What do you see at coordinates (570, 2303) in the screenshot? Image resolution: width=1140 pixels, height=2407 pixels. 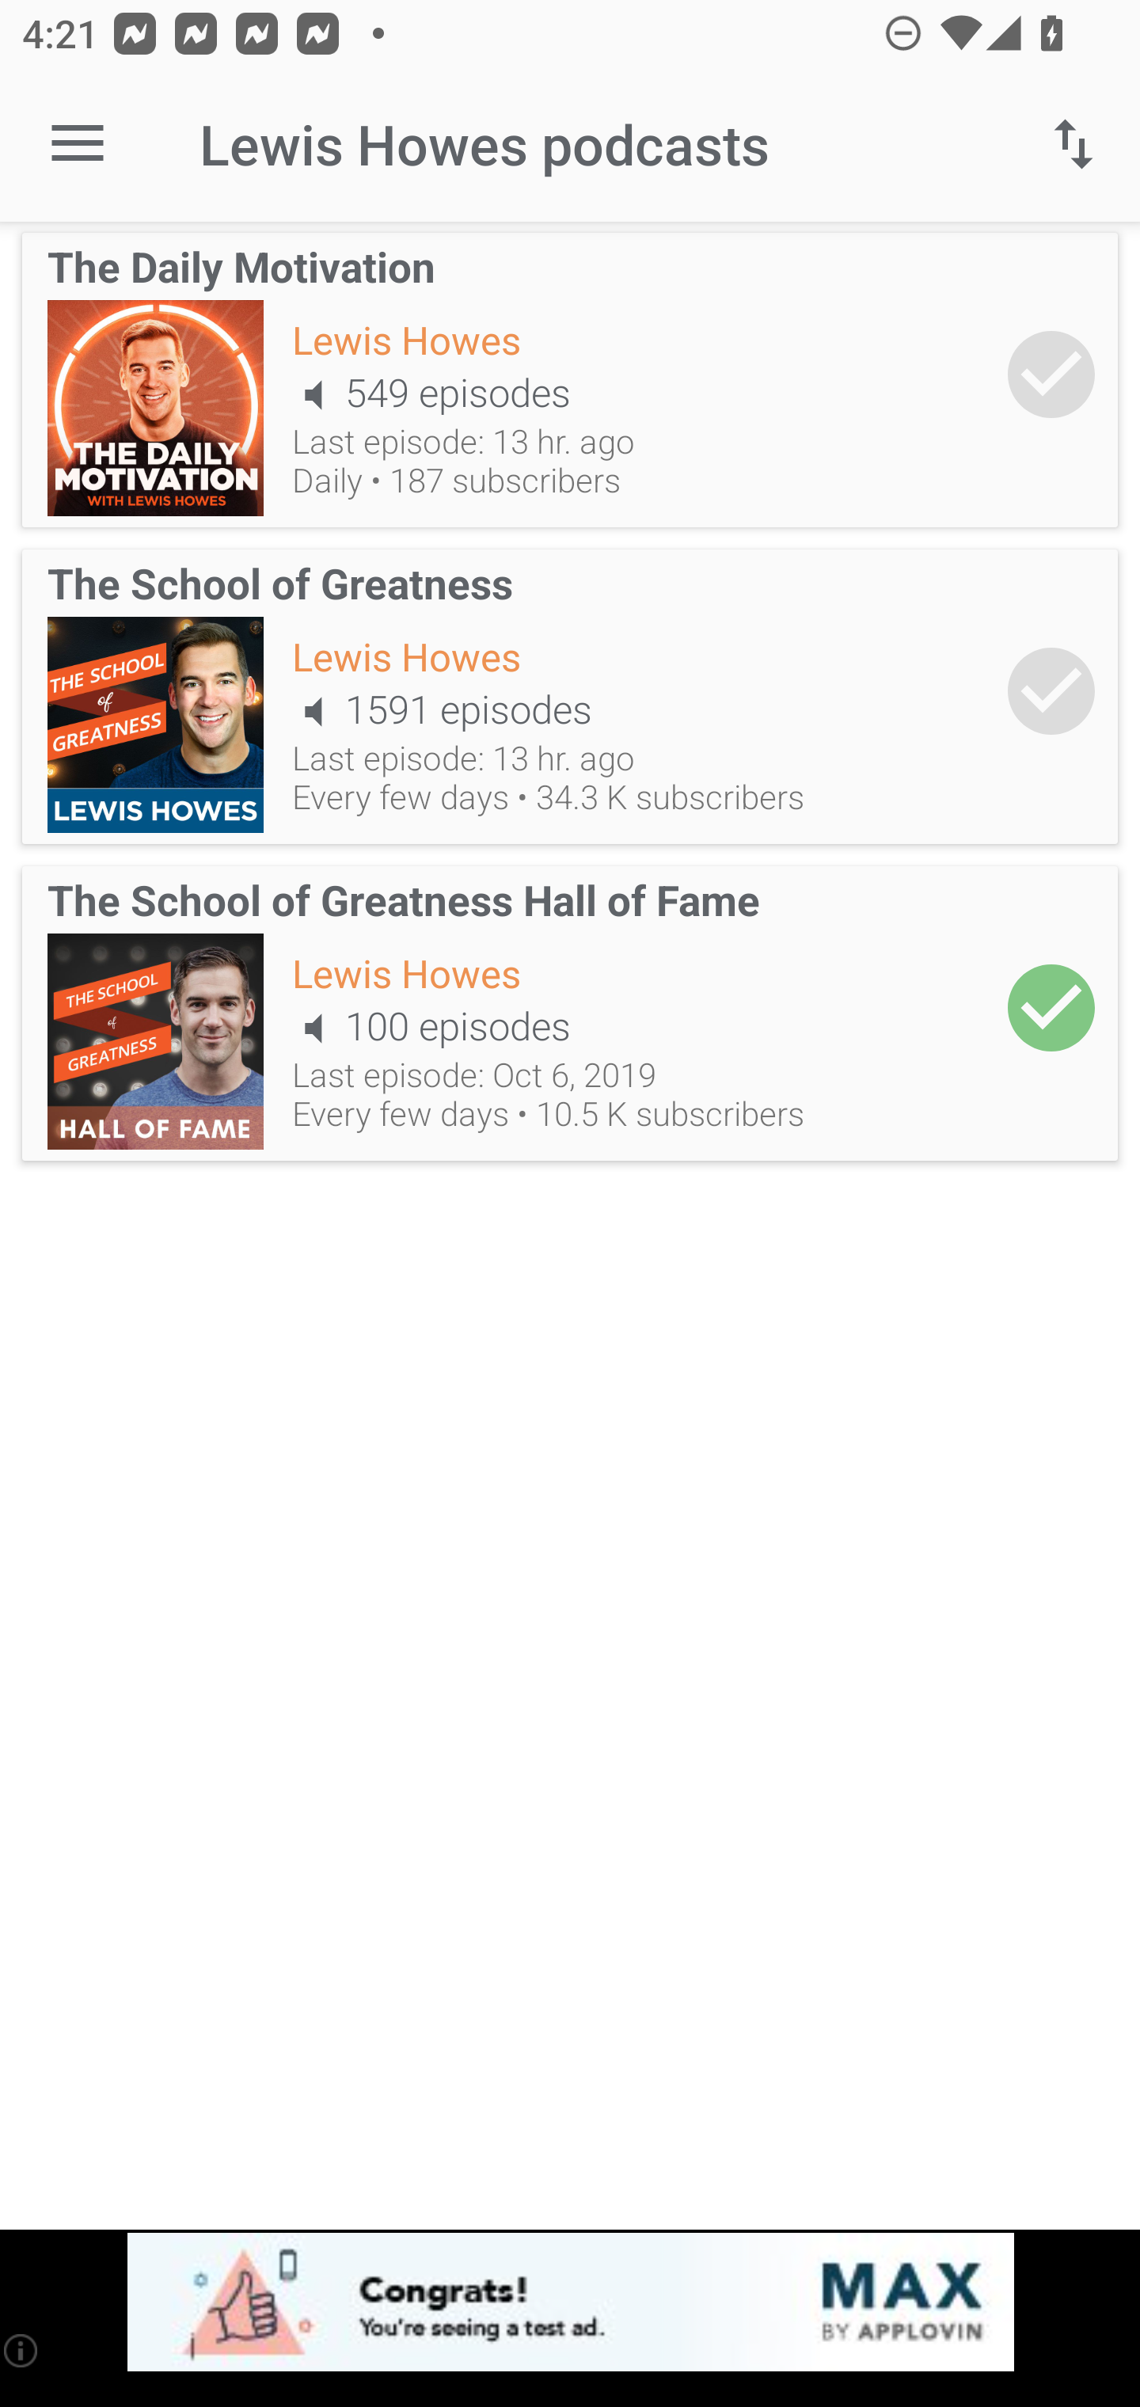 I see `app-monetization` at bounding box center [570, 2303].